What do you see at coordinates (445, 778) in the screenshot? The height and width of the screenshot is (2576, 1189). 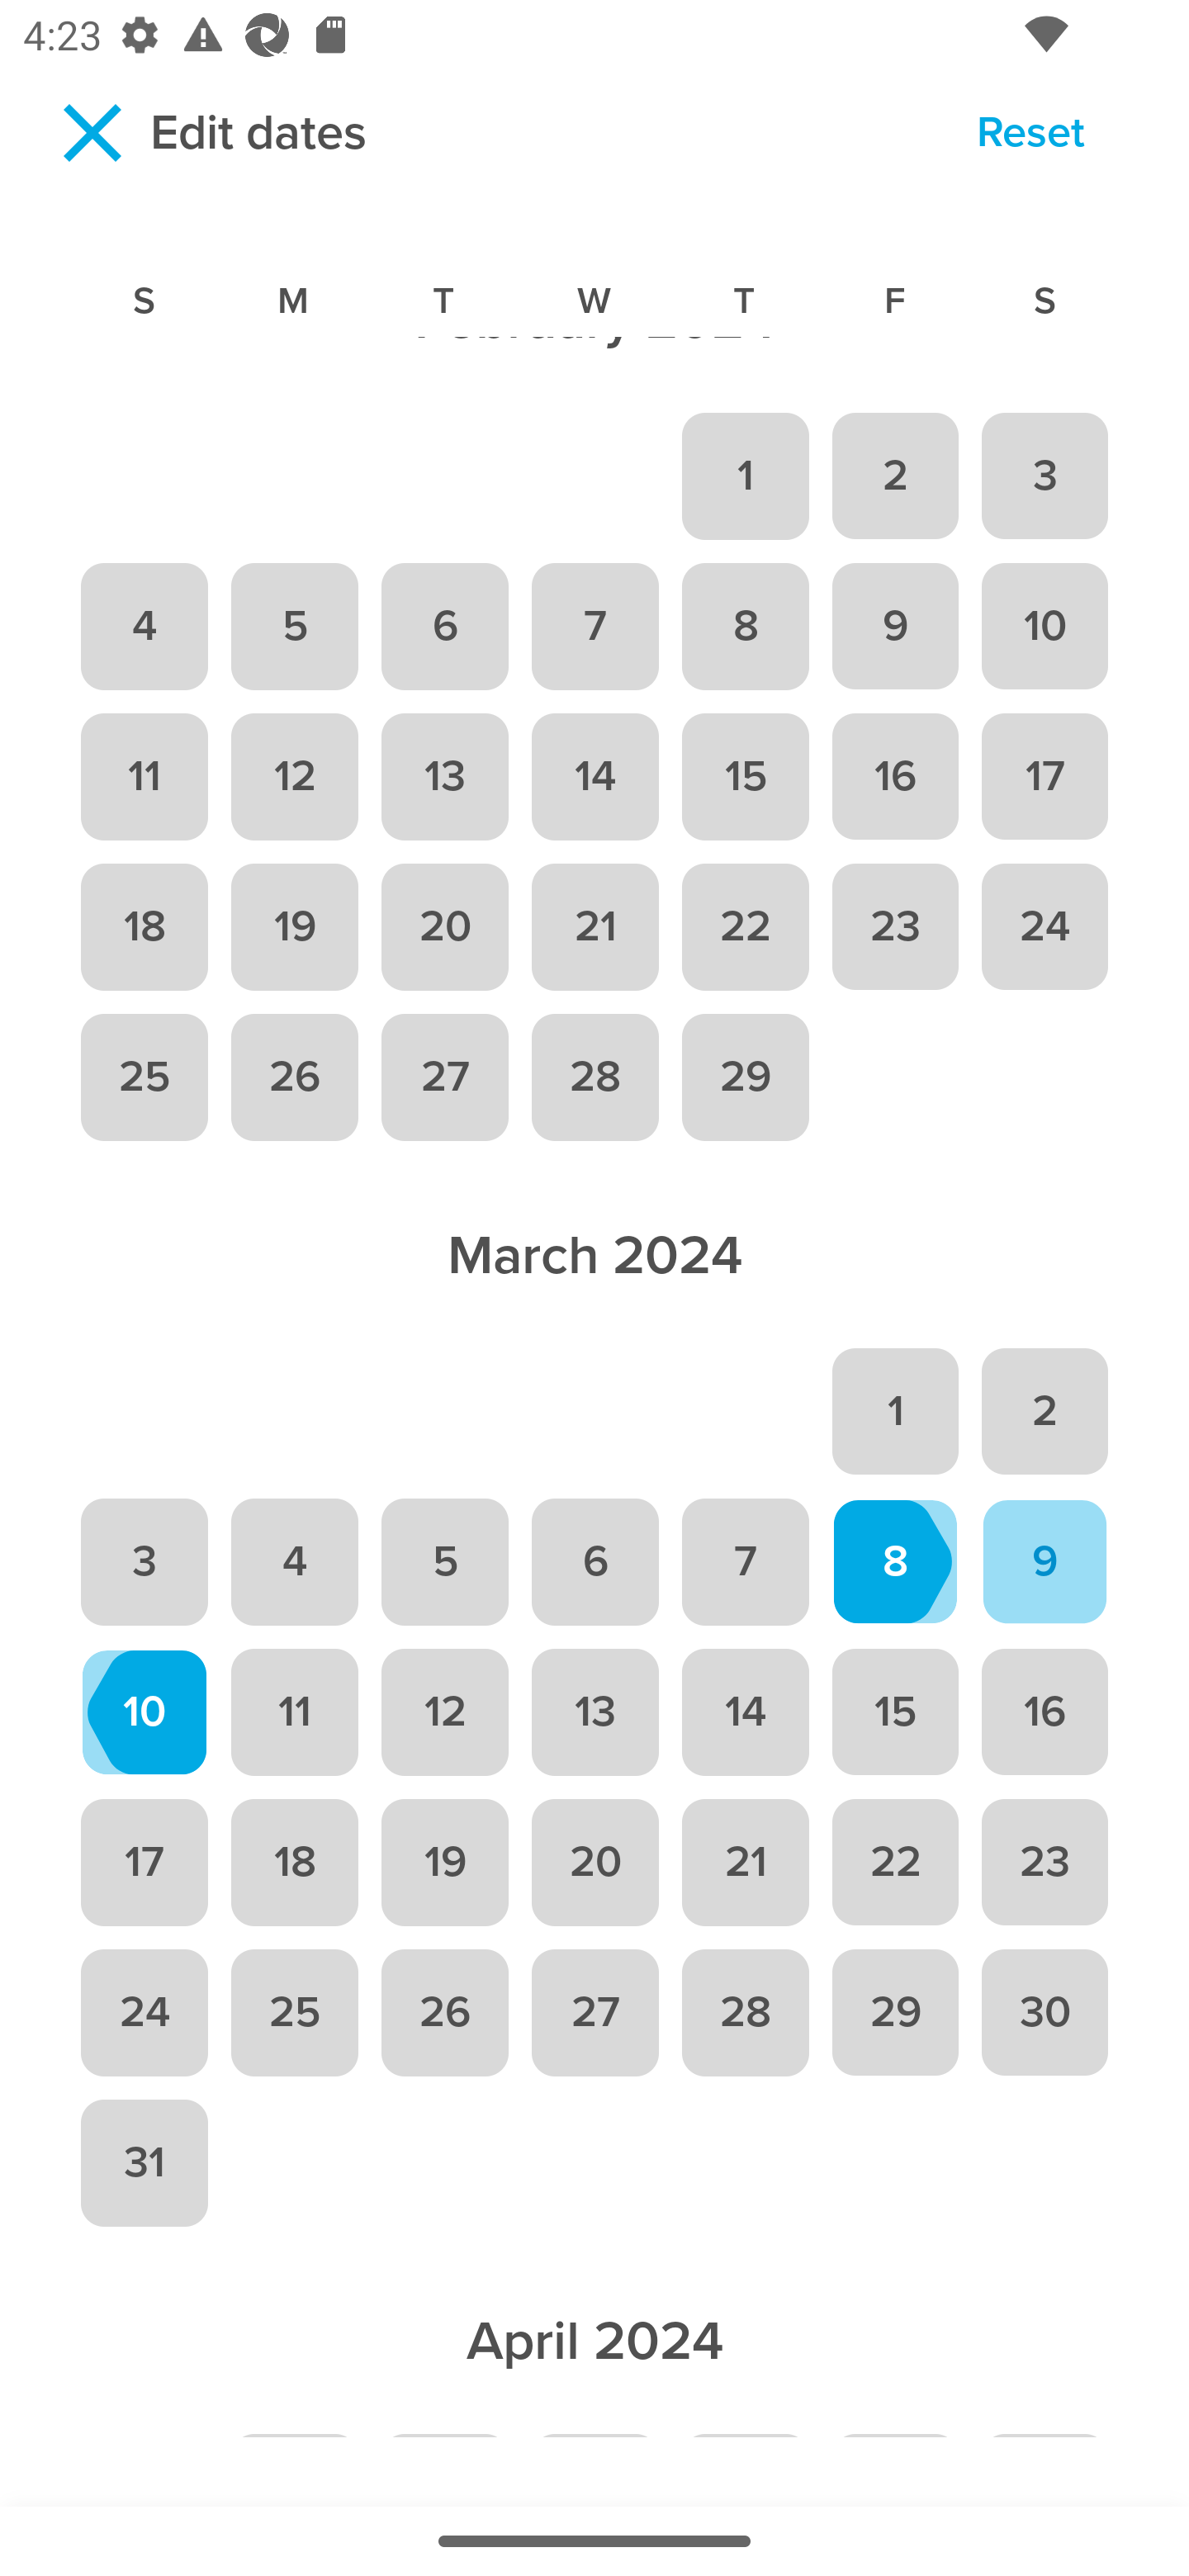 I see `13` at bounding box center [445, 778].